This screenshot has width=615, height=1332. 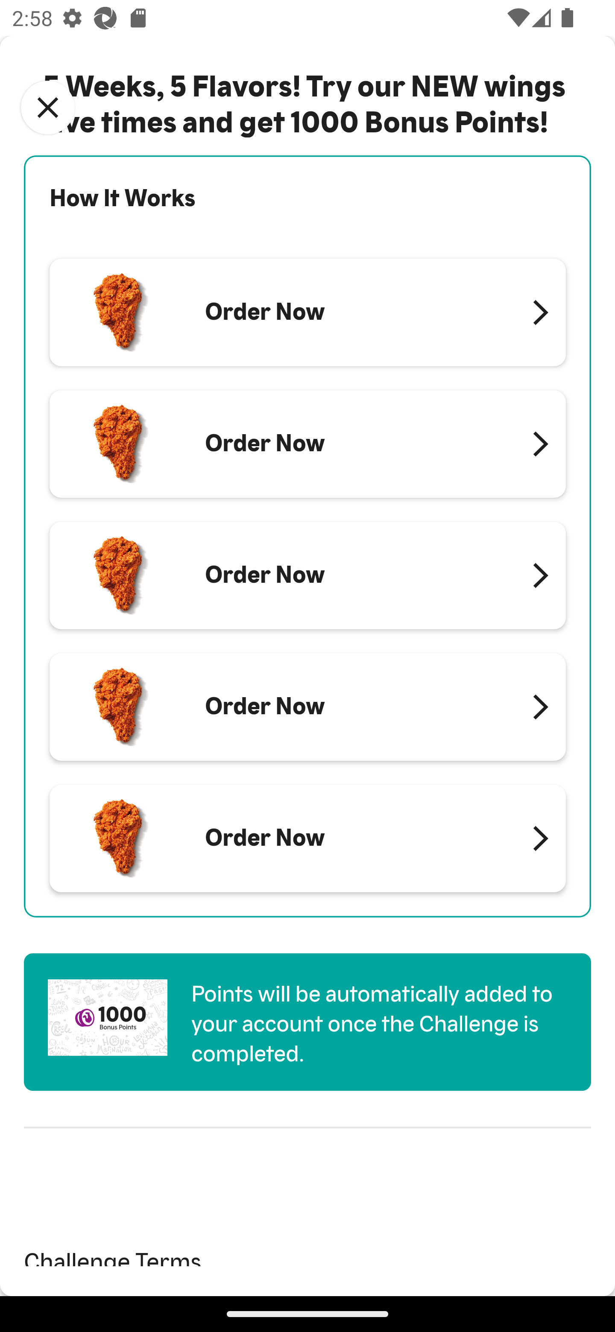 I want to click on Order Now, so click(x=307, y=313).